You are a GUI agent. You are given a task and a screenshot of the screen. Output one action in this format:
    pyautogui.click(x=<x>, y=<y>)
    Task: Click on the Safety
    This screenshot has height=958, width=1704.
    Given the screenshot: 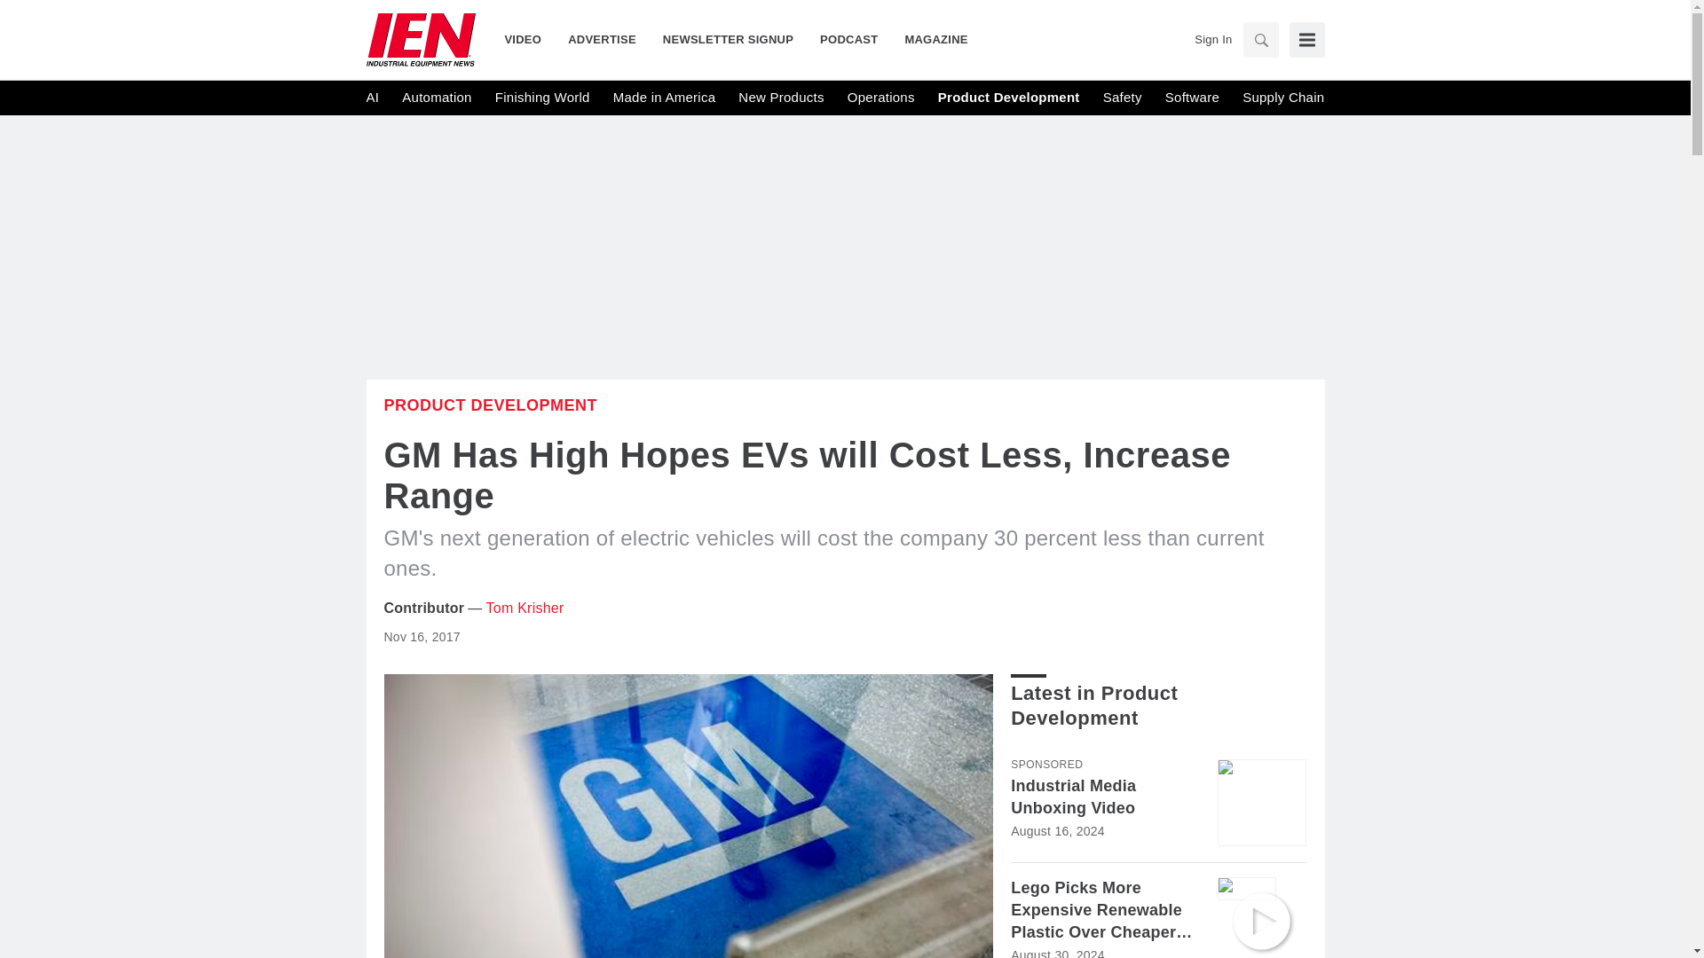 What is the action you would take?
    pyautogui.click(x=1122, y=98)
    